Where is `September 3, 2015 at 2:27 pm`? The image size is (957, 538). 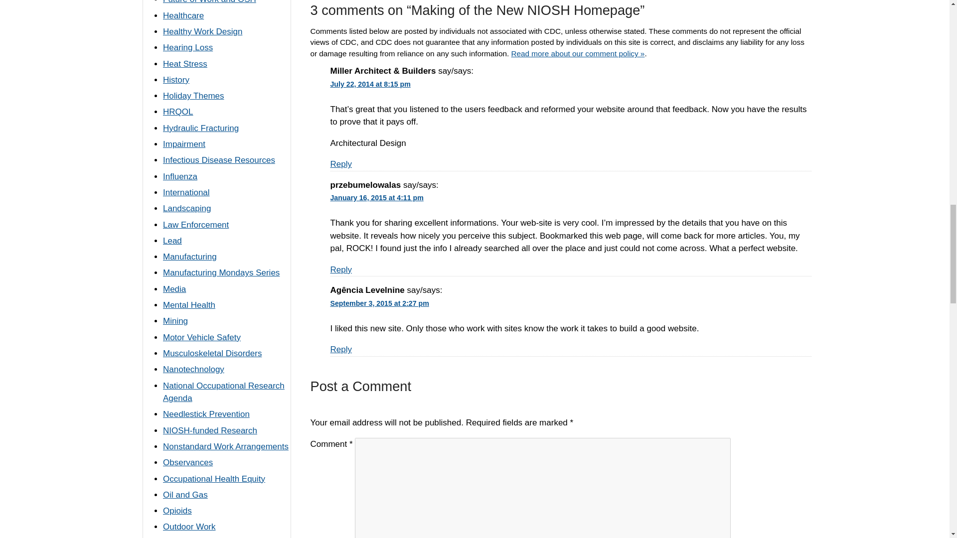 September 3, 2015 at 2:27 pm is located at coordinates (382, 303).